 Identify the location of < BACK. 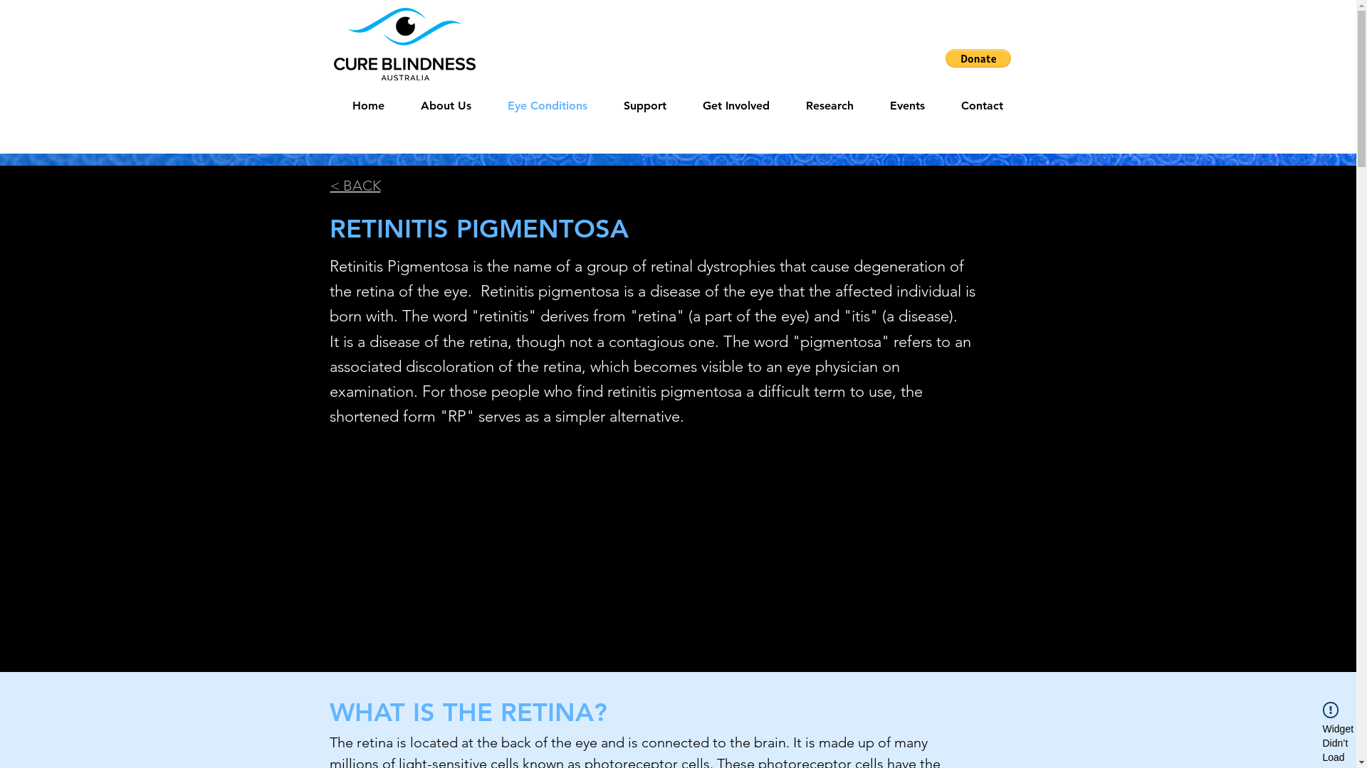
(356, 186).